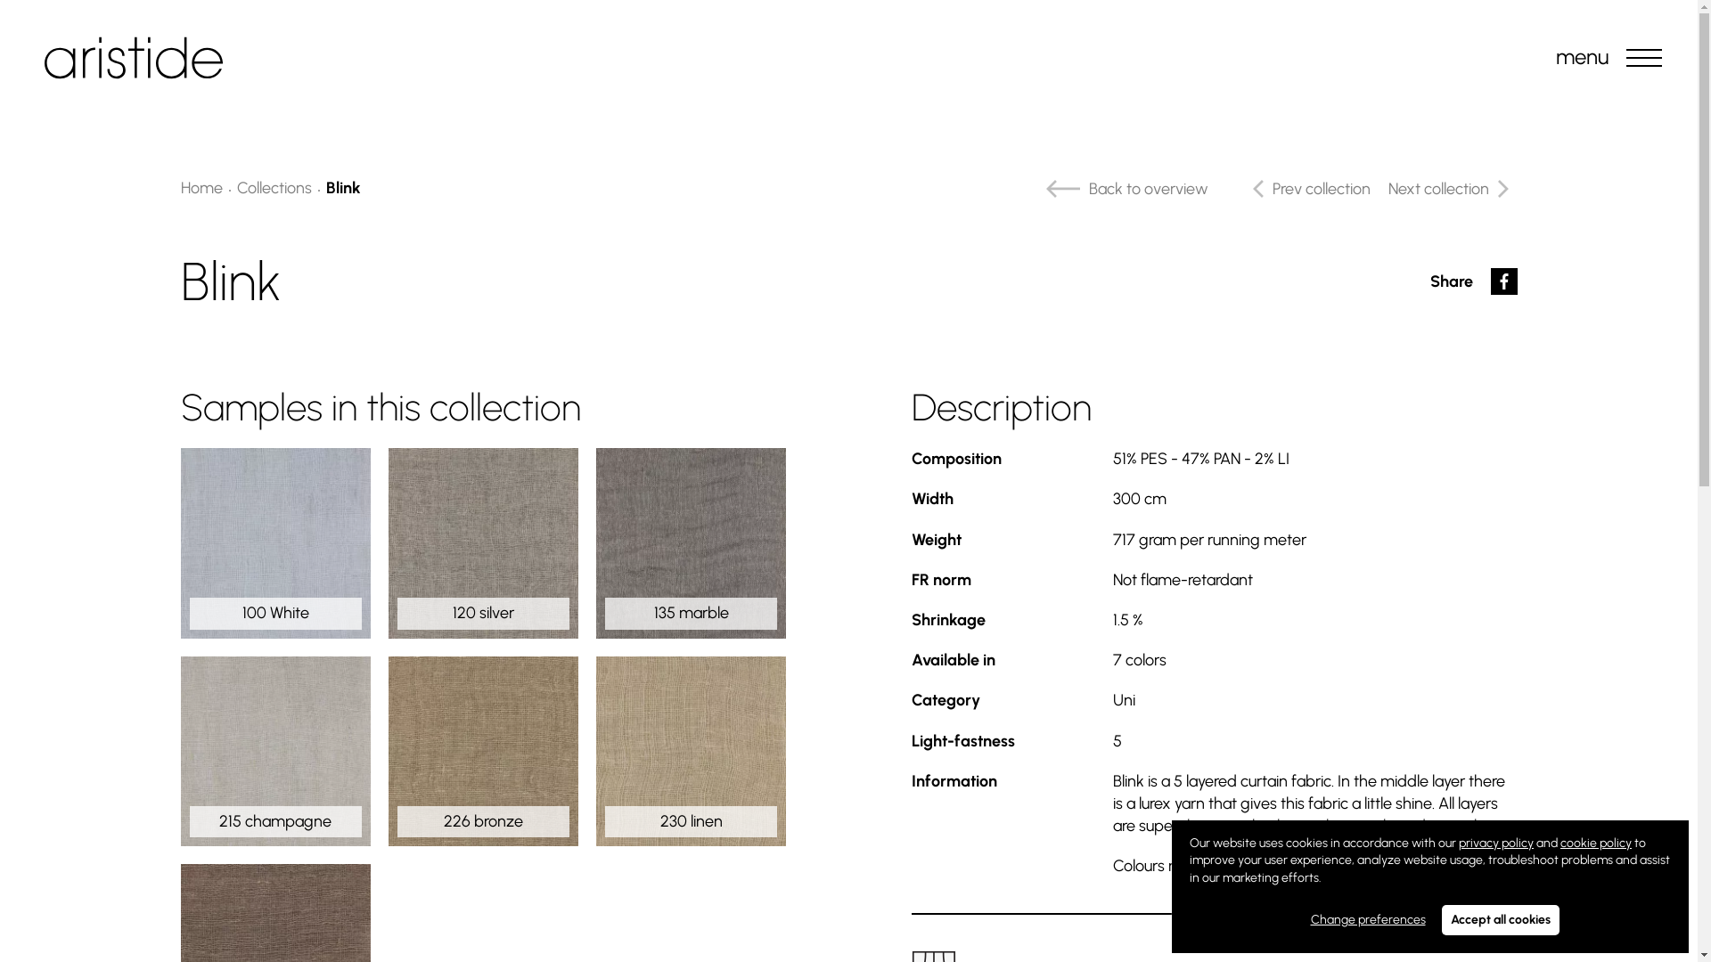 The height and width of the screenshot is (962, 1711). What do you see at coordinates (274, 752) in the screenshot?
I see `215 champagne Blink` at bounding box center [274, 752].